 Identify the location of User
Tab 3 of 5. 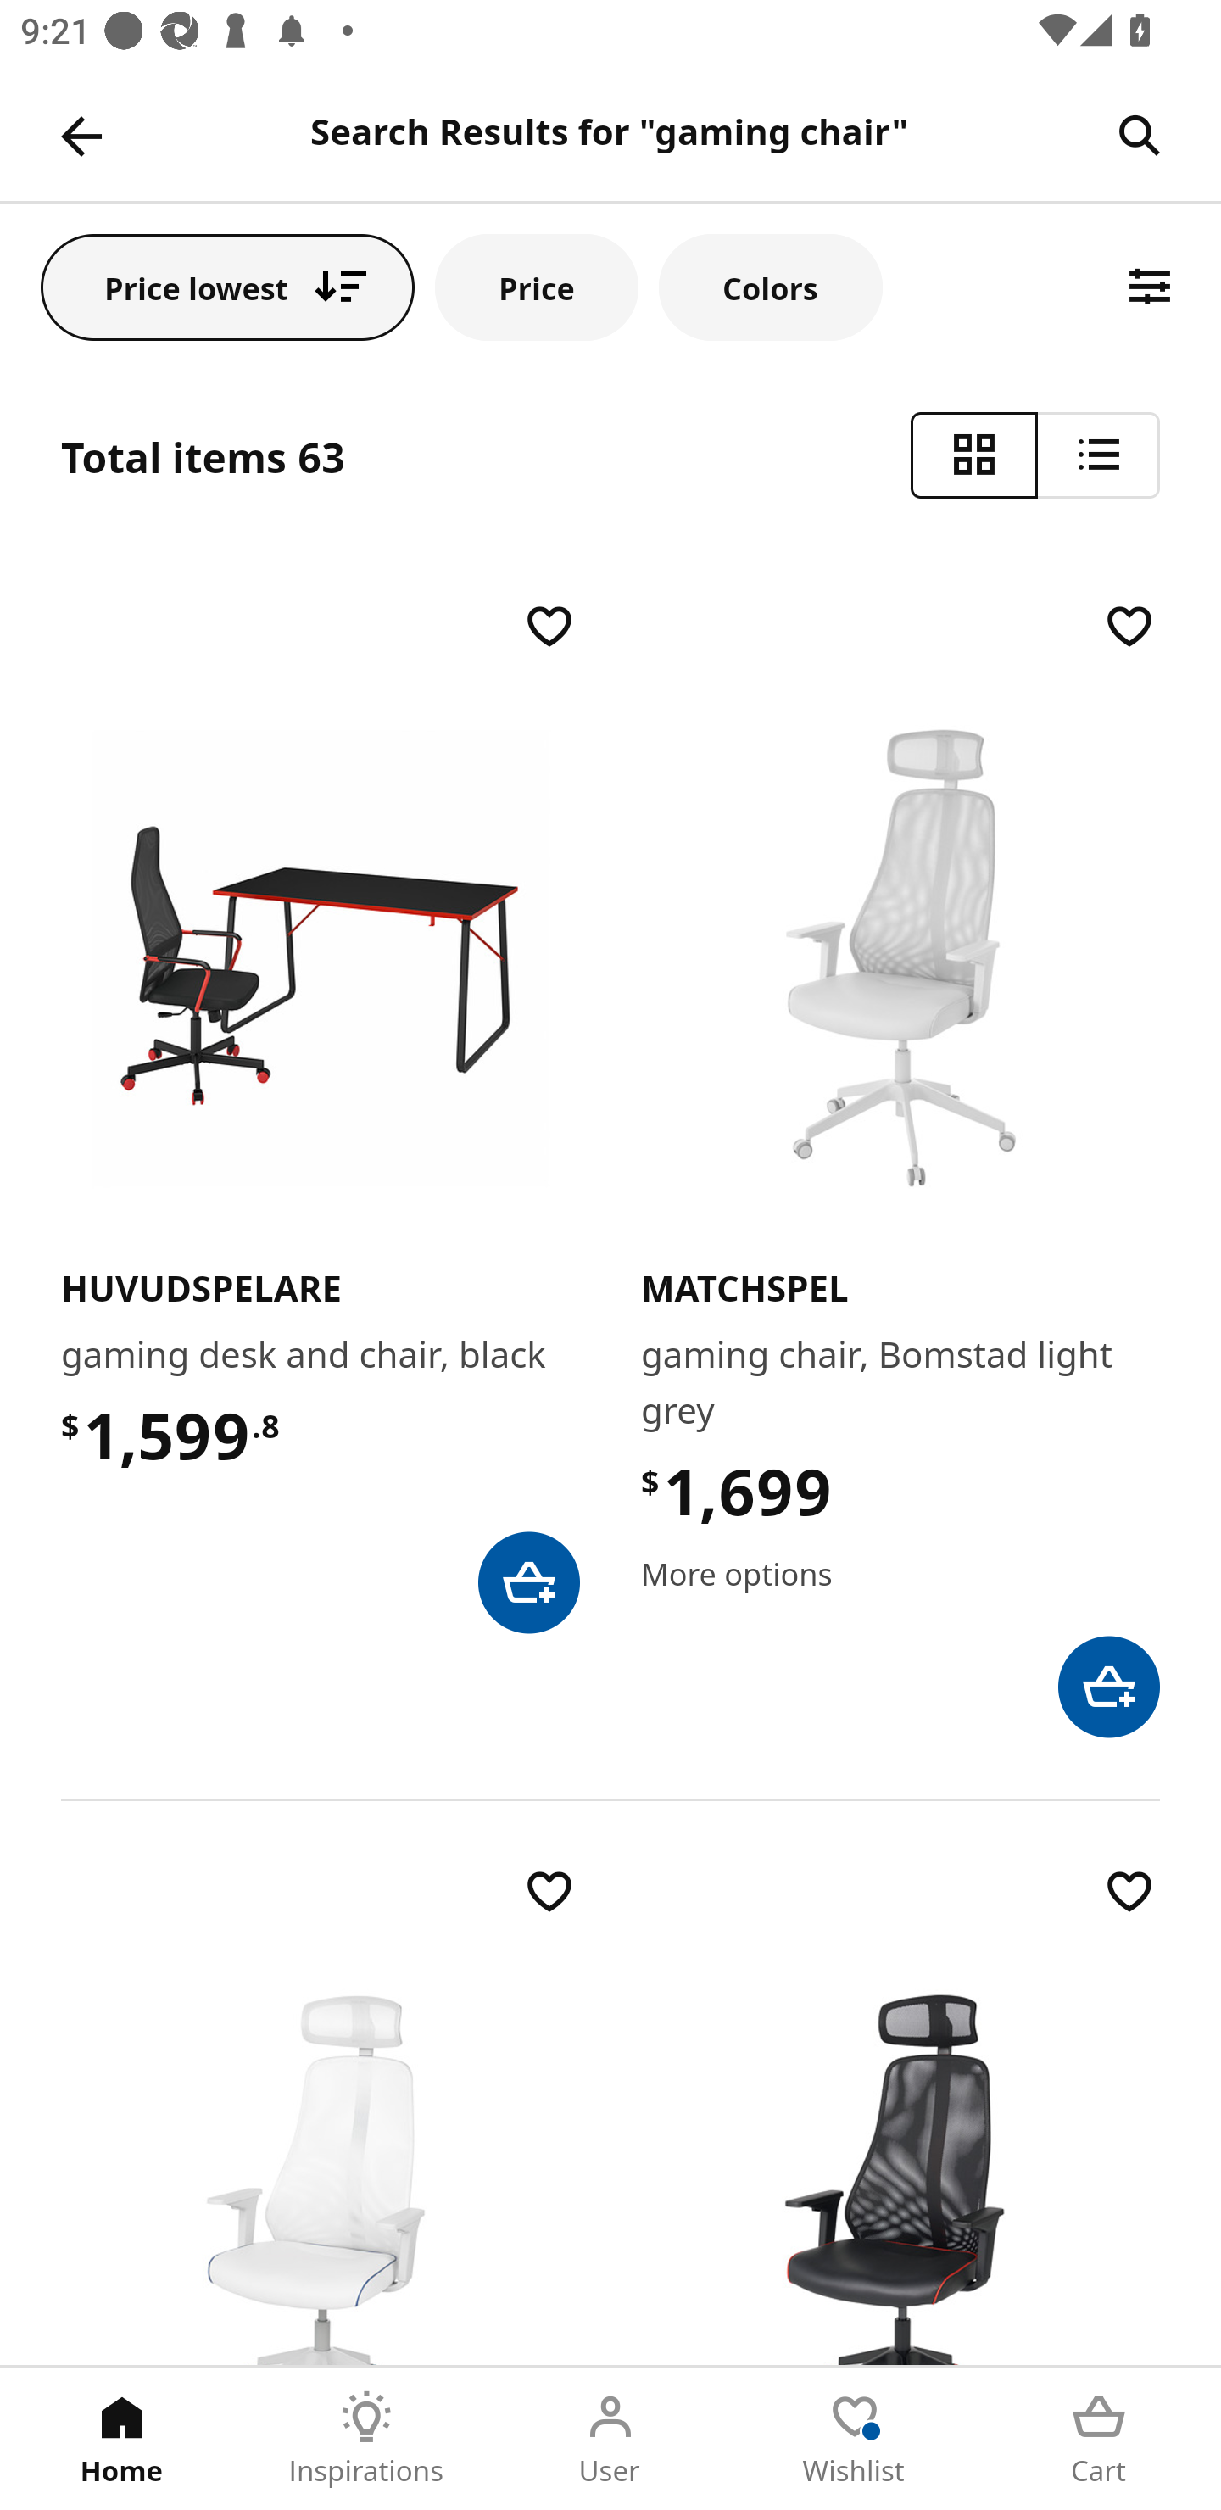
(610, 2439).